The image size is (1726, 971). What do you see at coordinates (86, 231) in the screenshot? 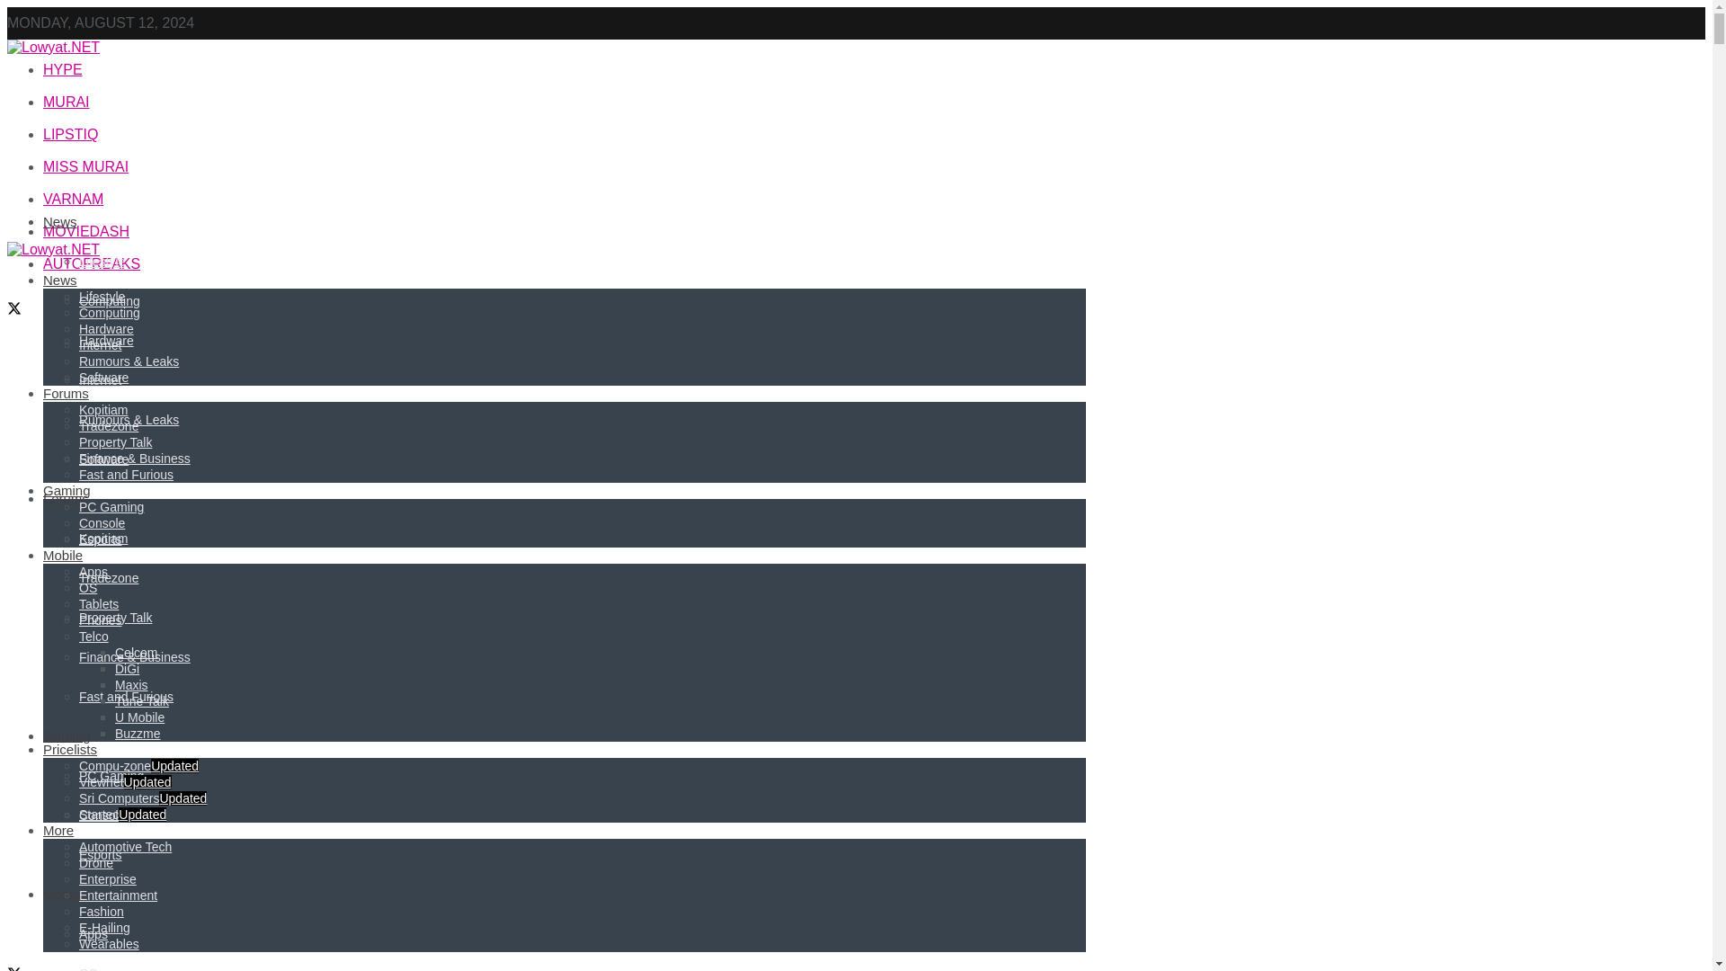
I see `MOVIEDASH` at bounding box center [86, 231].